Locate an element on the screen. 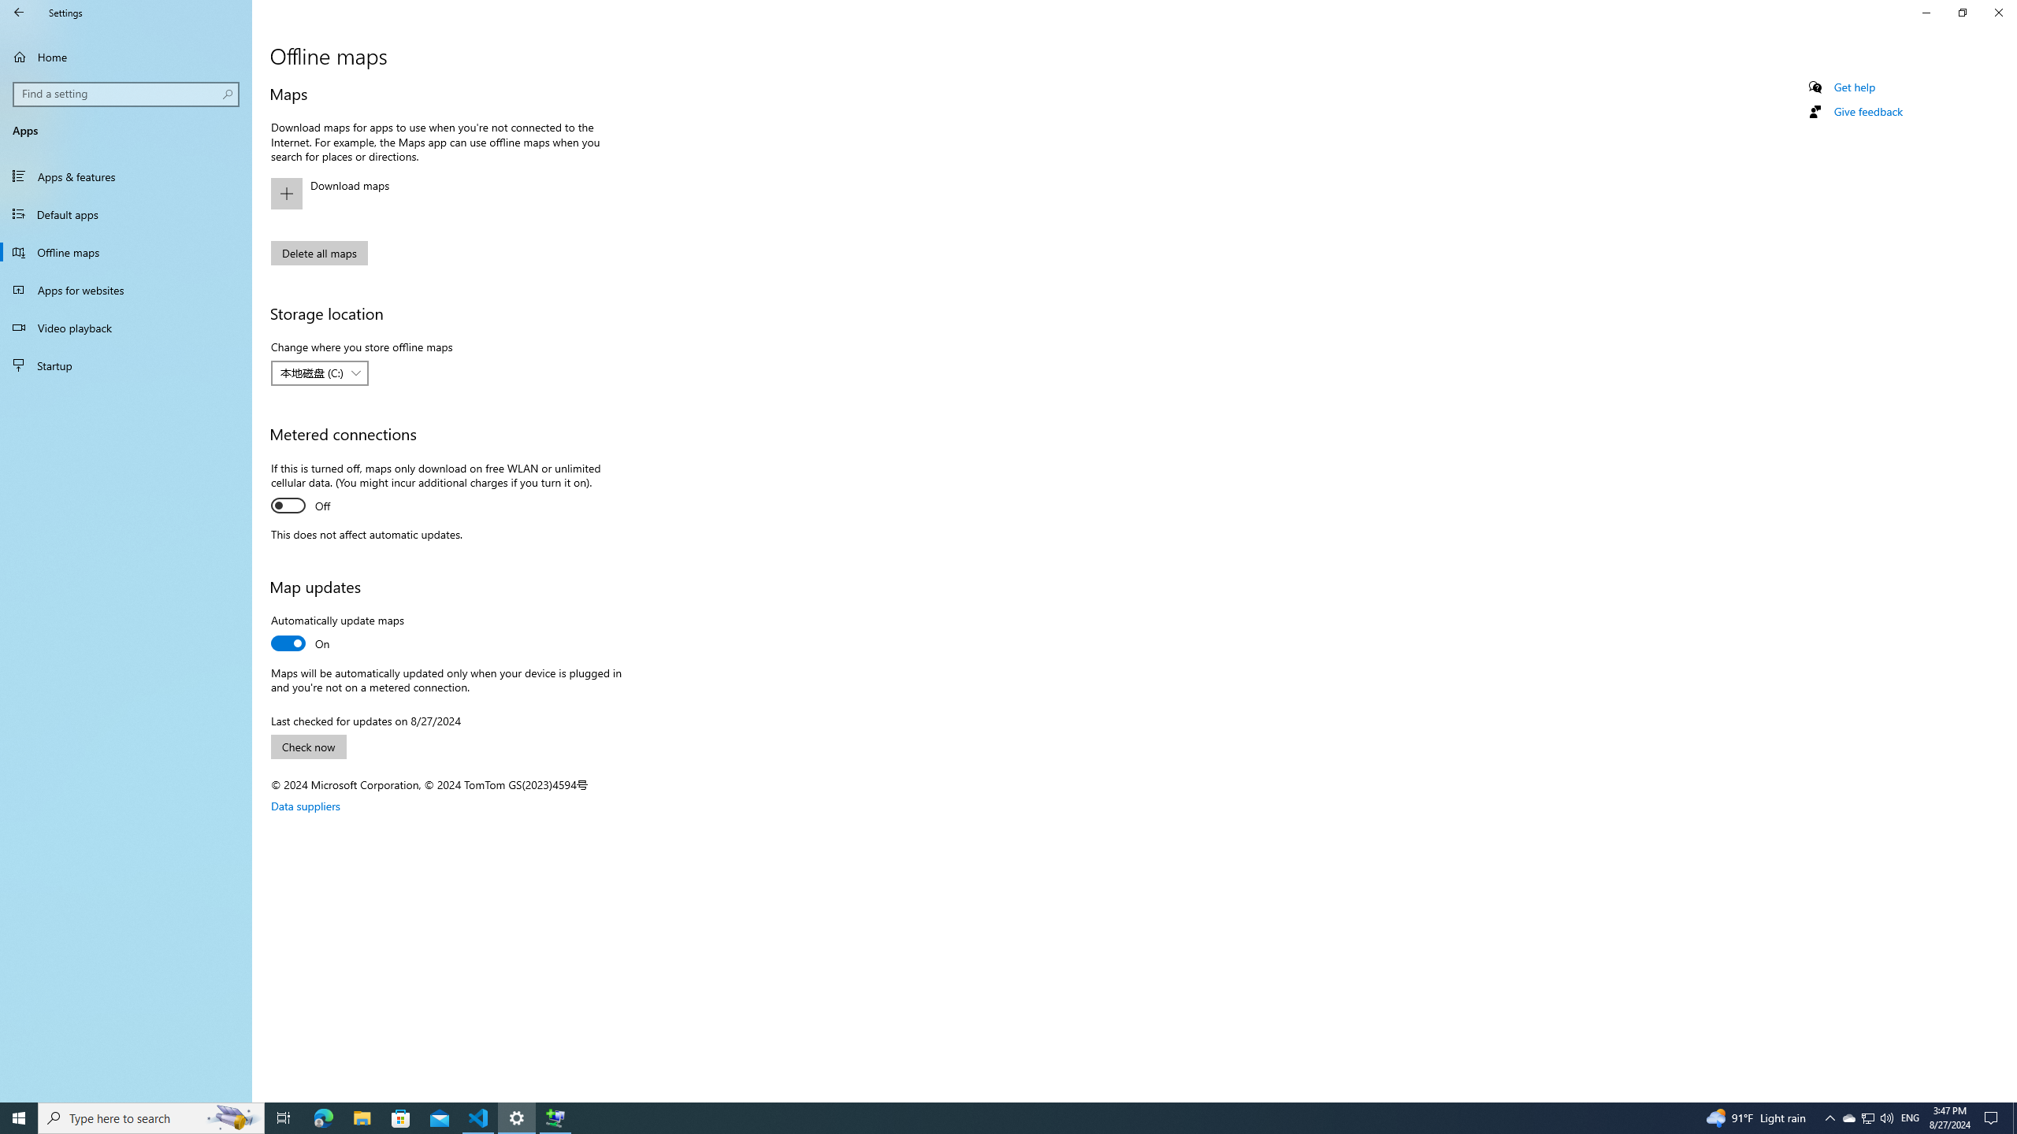 Image resolution: width=2017 pixels, height=1134 pixels. Data suppliers is located at coordinates (306, 805).